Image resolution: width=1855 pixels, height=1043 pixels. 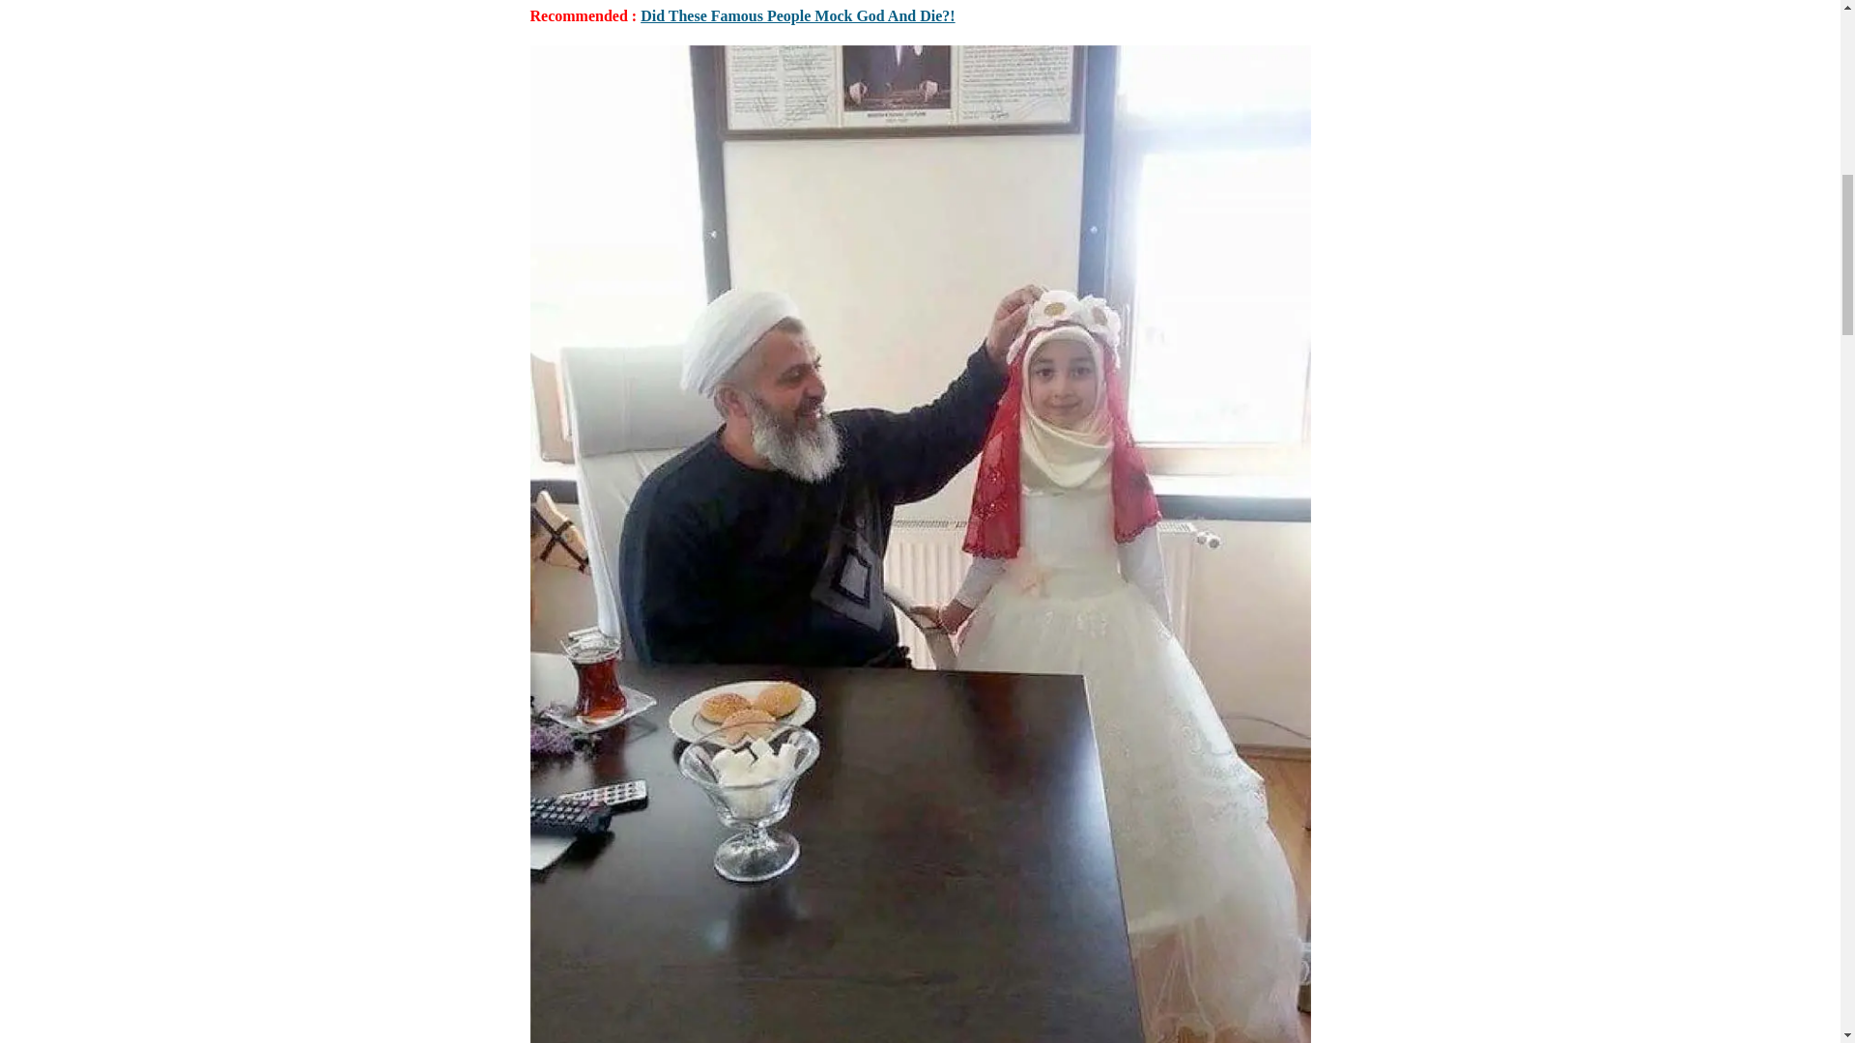 I want to click on Did These Famous People Mock God And Die?!, so click(x=797, y=15).